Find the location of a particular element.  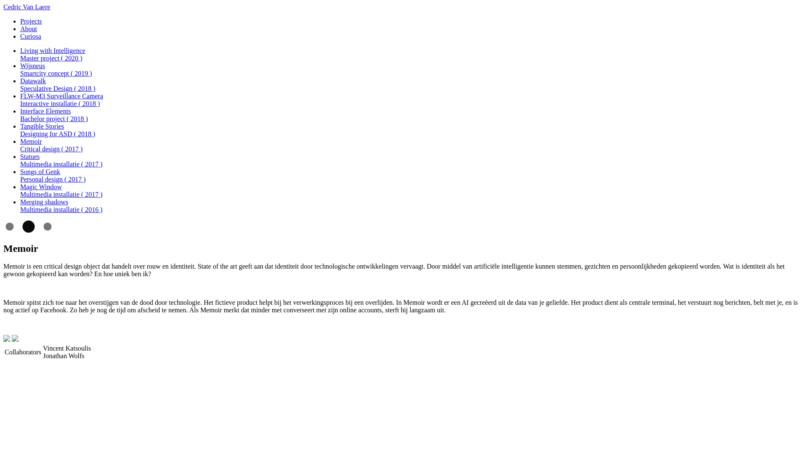

Statues is located at coordinates (30, 156).